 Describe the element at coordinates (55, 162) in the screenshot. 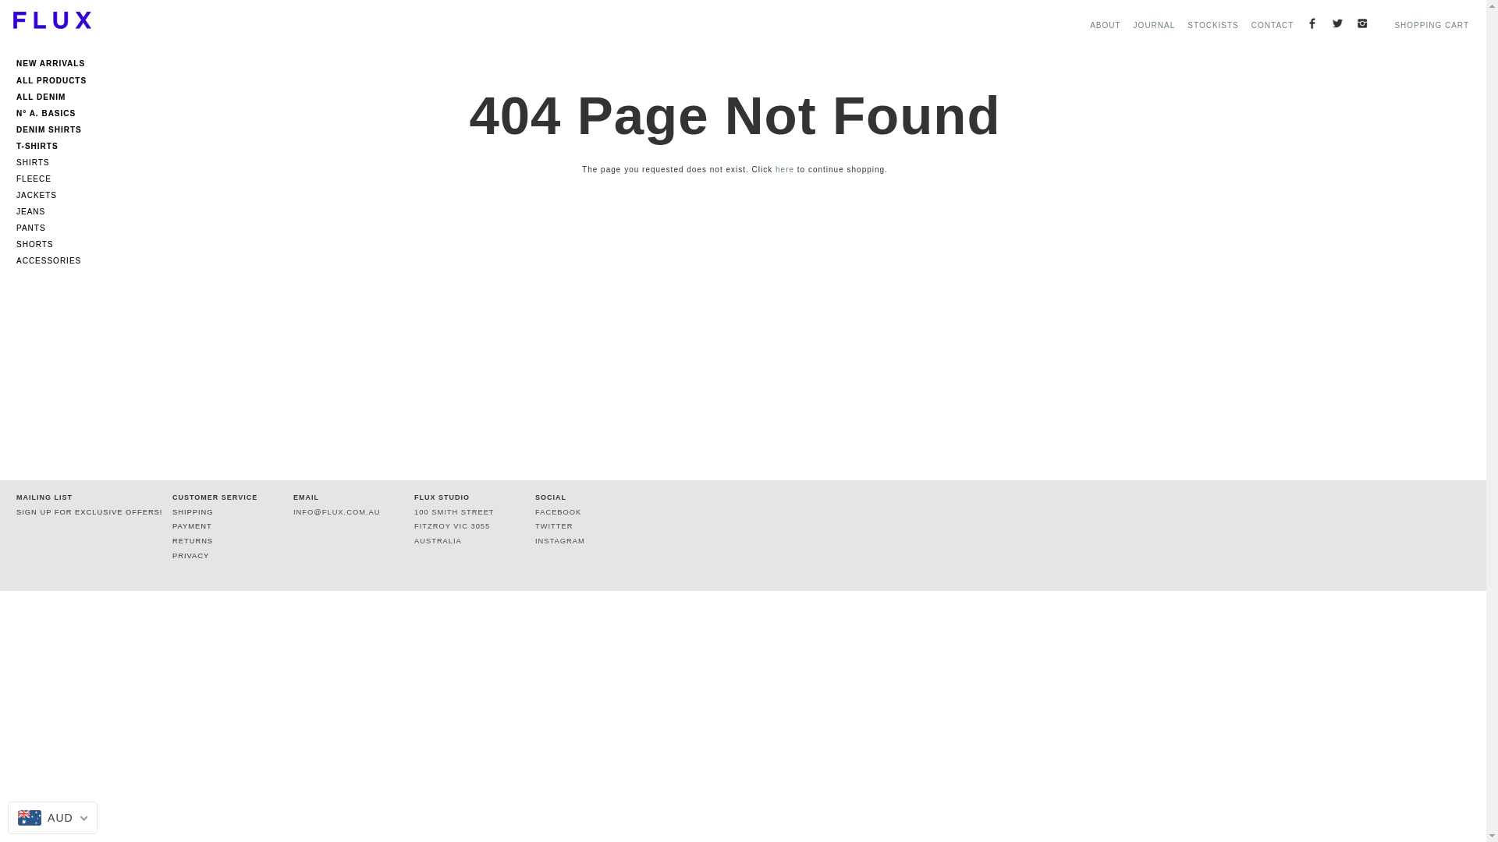

I see `SHIRTS` at that location.